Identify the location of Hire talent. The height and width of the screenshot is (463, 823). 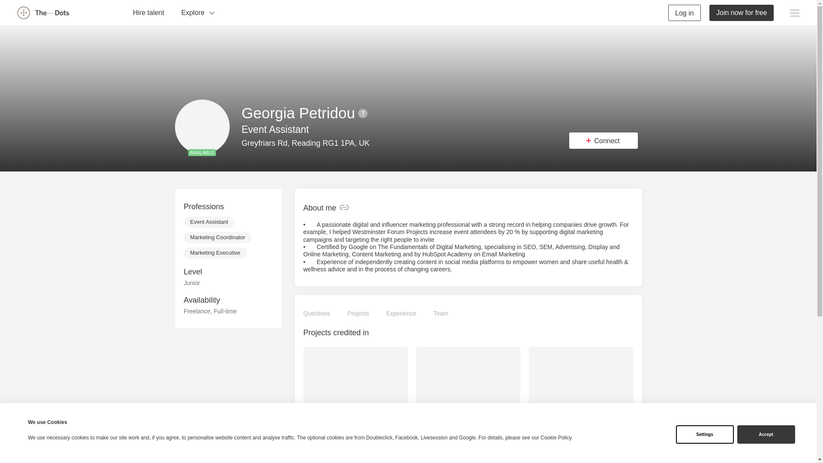
(148, 12).